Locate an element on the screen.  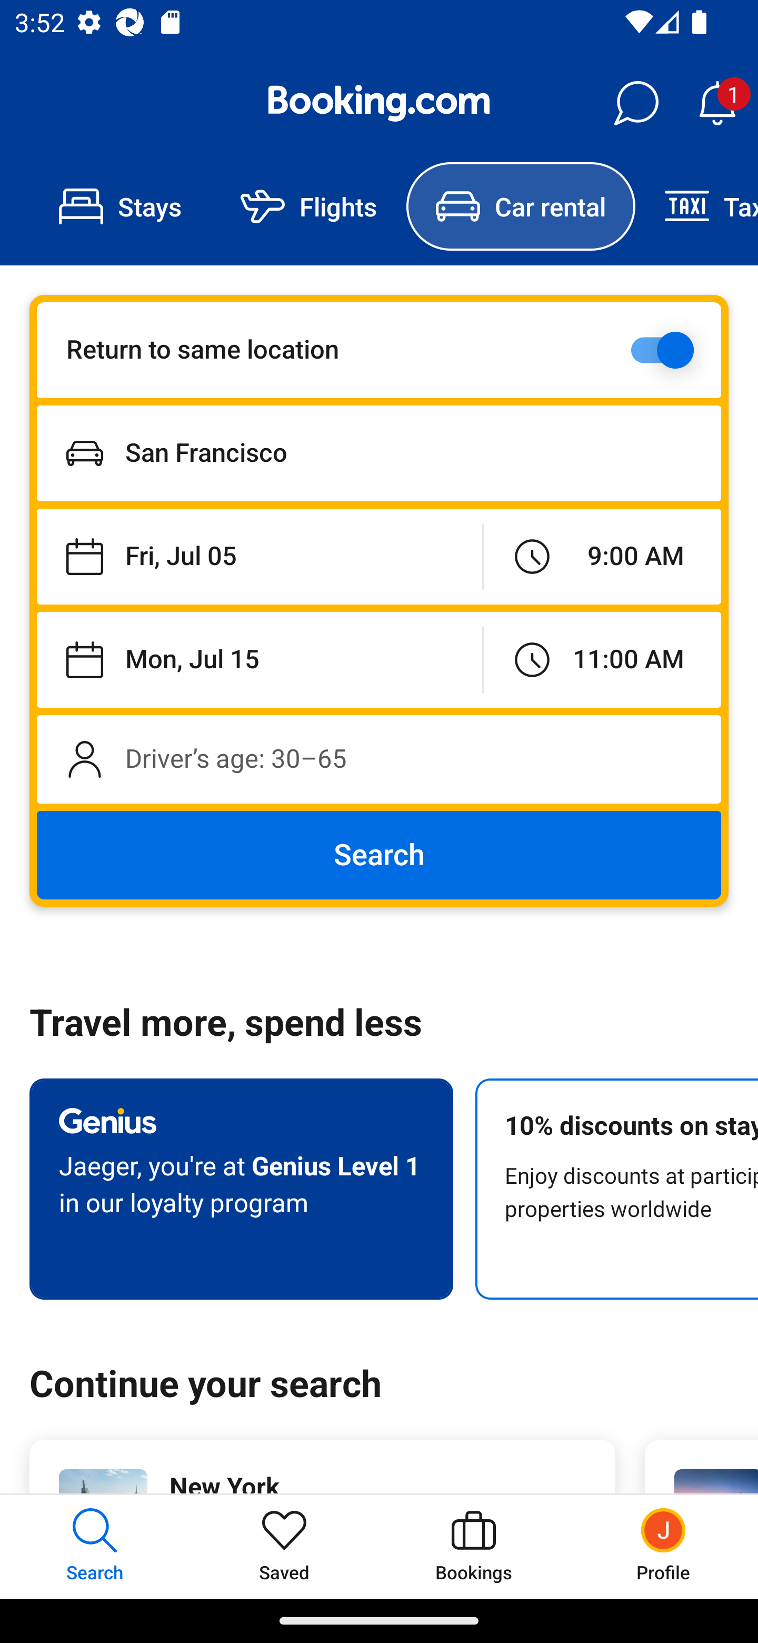
Profile is located at coordinates (663, 1546).